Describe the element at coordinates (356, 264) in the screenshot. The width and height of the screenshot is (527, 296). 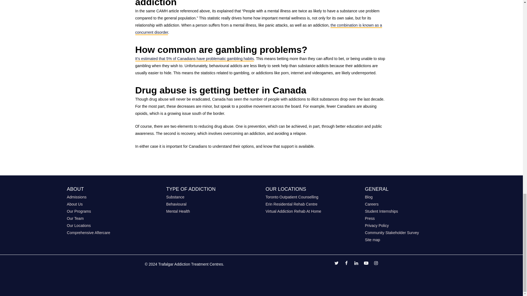
I see `linkedin` at that location.